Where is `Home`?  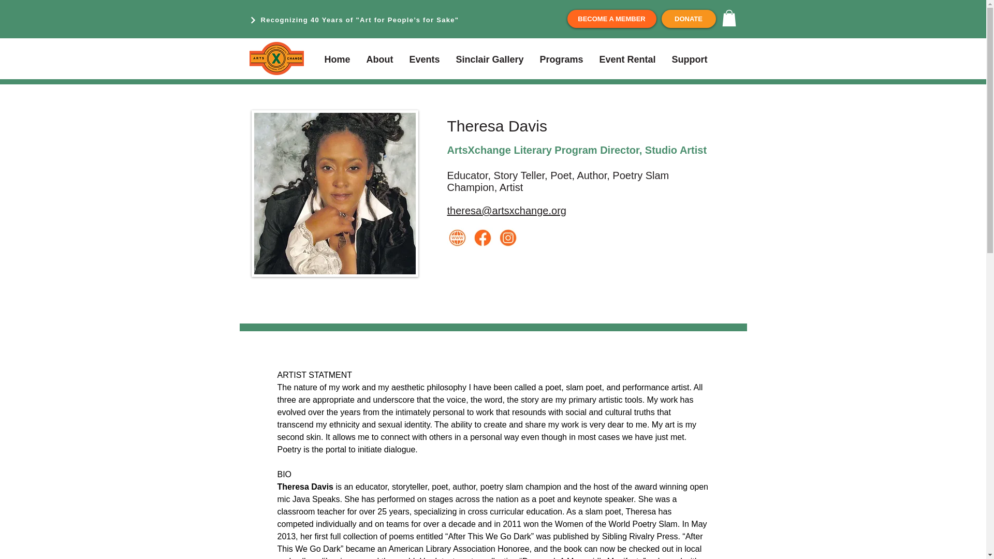
Home is located at coordinates (338, 59).